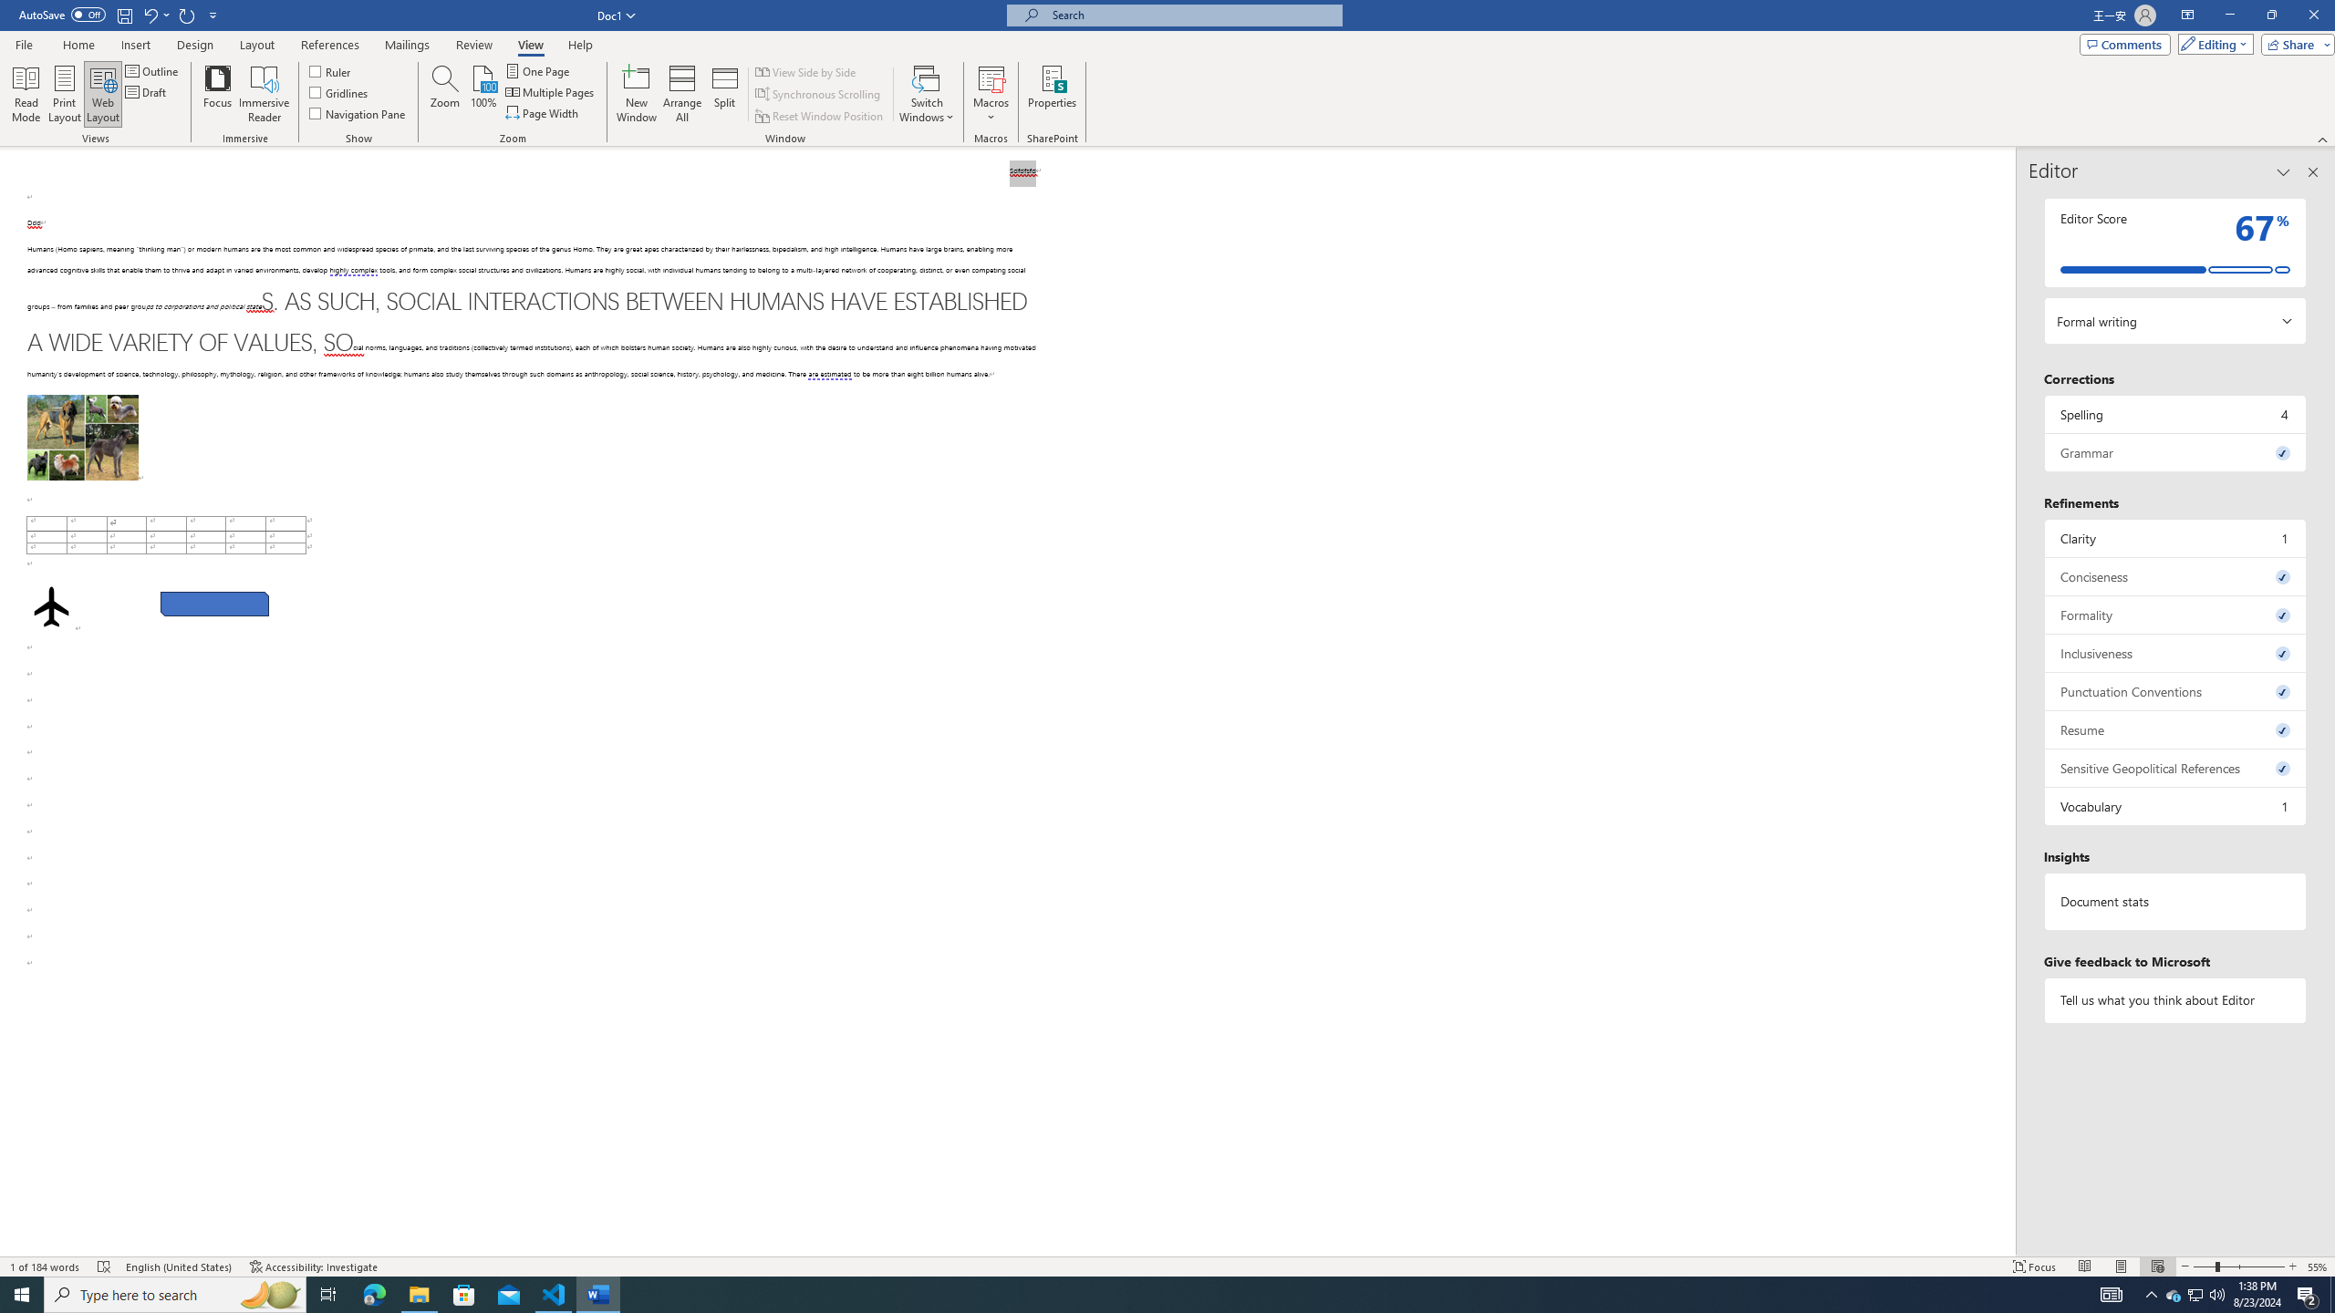 This screenshot has height=1313, width=2335. What do you see at coordinates (2176, 806) in the screenshot?
I see `Vocabulary, 1 issue. Press space or enter to review items.` at bounding box center [2176, 806].